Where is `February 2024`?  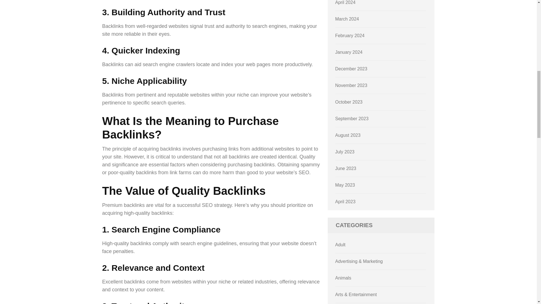
February 2024 is located at coordinates (350, 35).